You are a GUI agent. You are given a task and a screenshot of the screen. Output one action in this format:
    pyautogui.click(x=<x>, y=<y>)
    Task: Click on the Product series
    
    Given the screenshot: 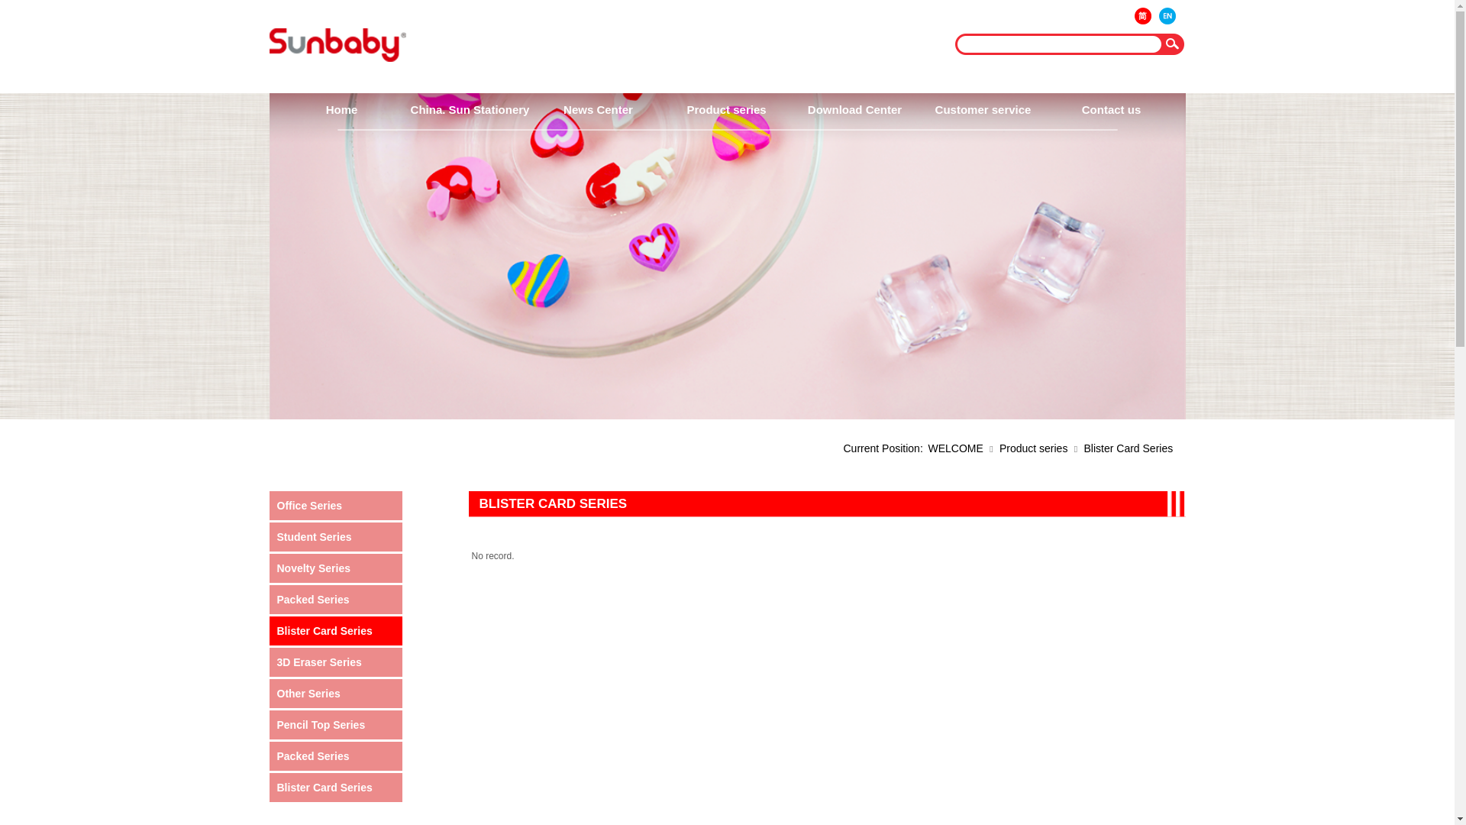 What is the action you would take?
    pyautogui.click(x=726, y=110)
    